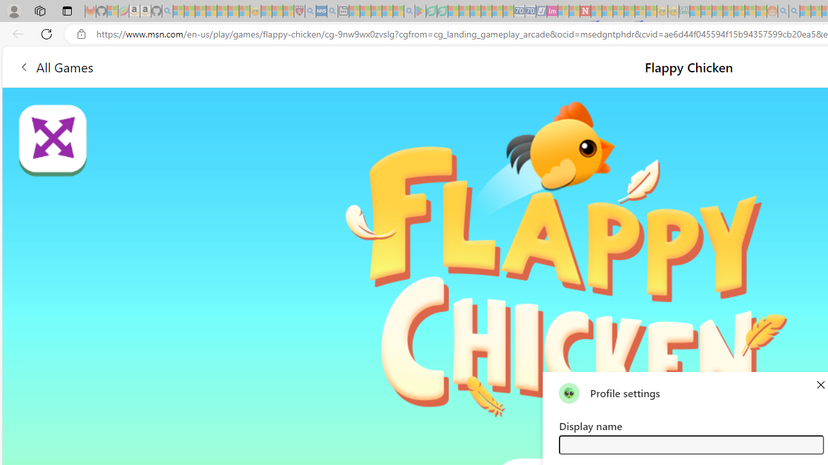  What do you see at coordinates (289, 12) in the screenshot?
I see `Local - MSN - Sleeping` at bounding box center [289, 12].